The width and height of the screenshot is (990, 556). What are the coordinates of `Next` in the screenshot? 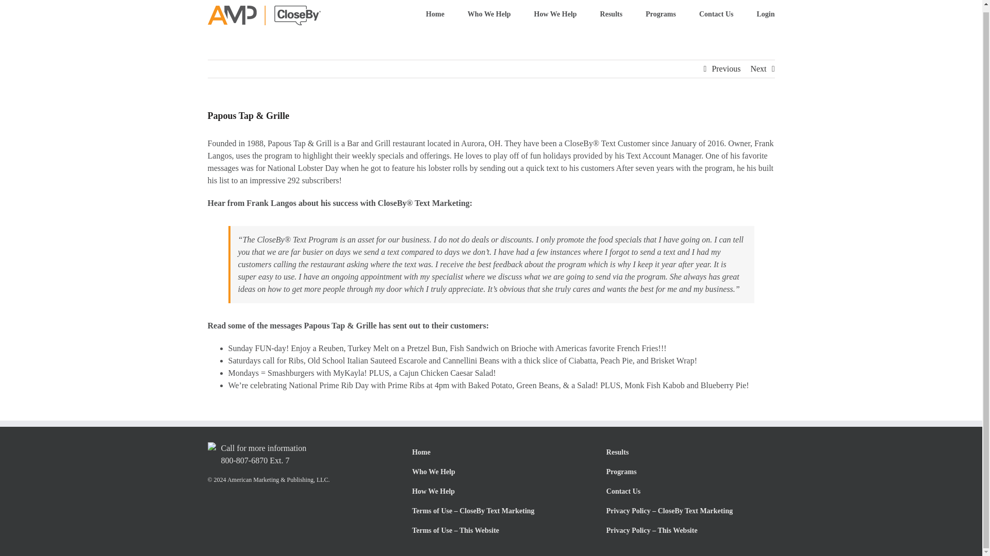 It's located at (758, 69).